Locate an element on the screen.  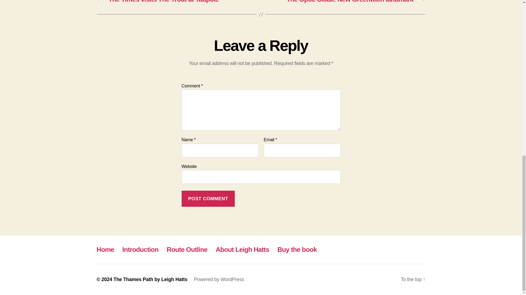
Powered by WordPress is located at coordinates (219, 279).